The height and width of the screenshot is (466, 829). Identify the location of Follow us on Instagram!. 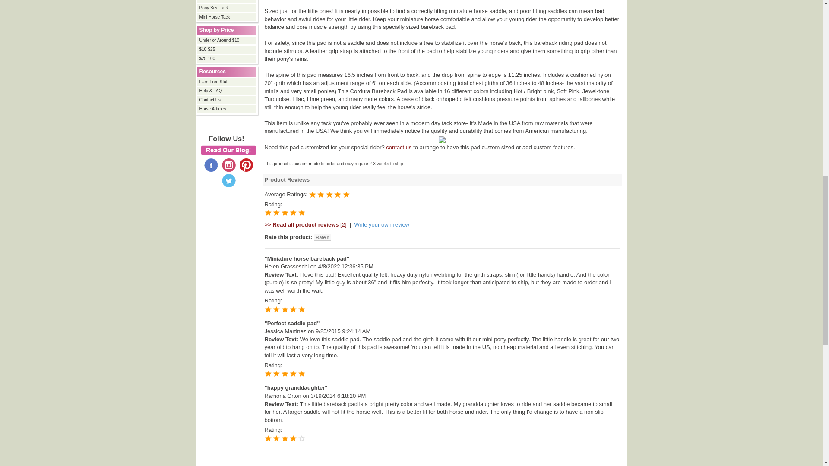
(229, 164).